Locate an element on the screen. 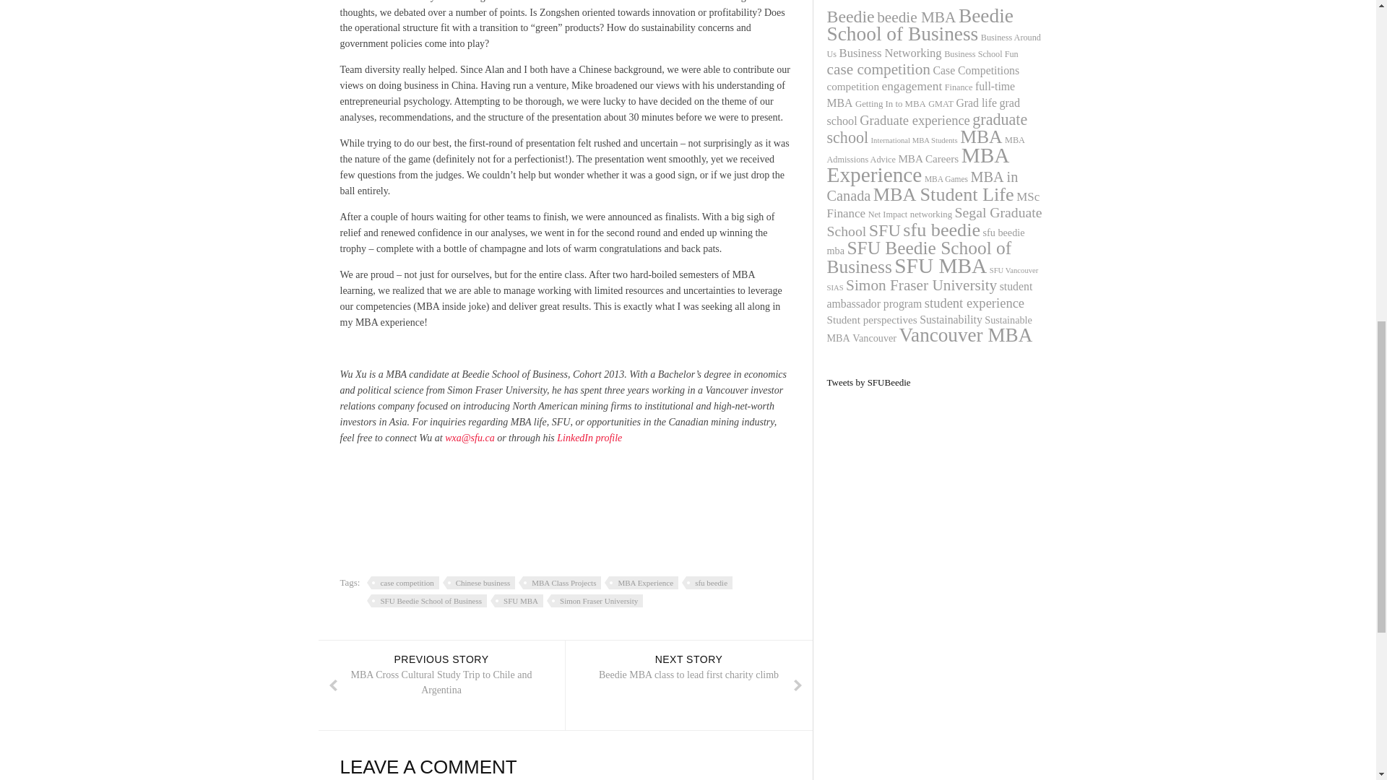 The image size is (1387, 780). SFU Beedie School of Business is located at coordinates (850, 16).